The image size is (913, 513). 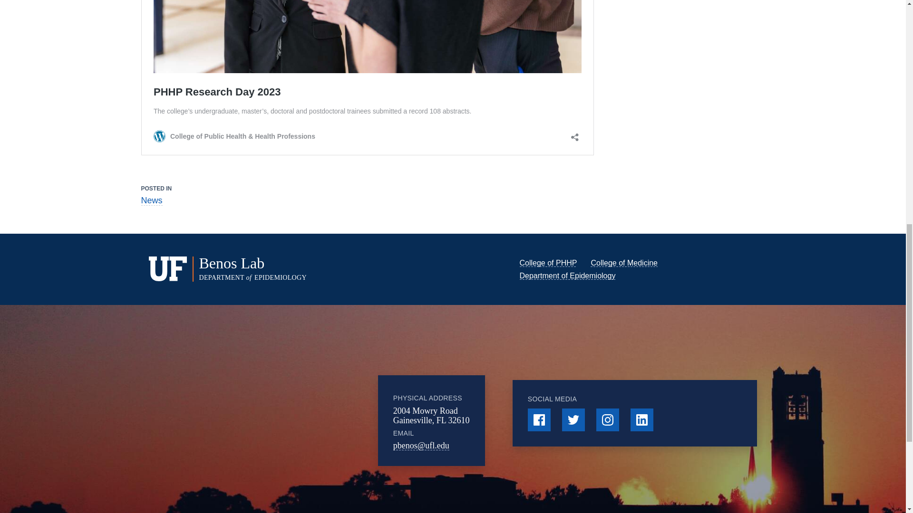 I want to click on College of Medicine, so click(x=624, y=263).